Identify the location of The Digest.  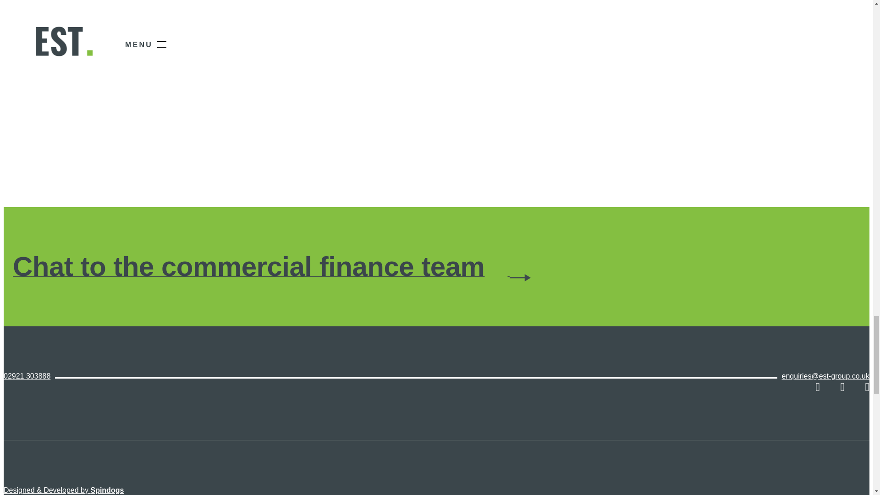
(495, 495).